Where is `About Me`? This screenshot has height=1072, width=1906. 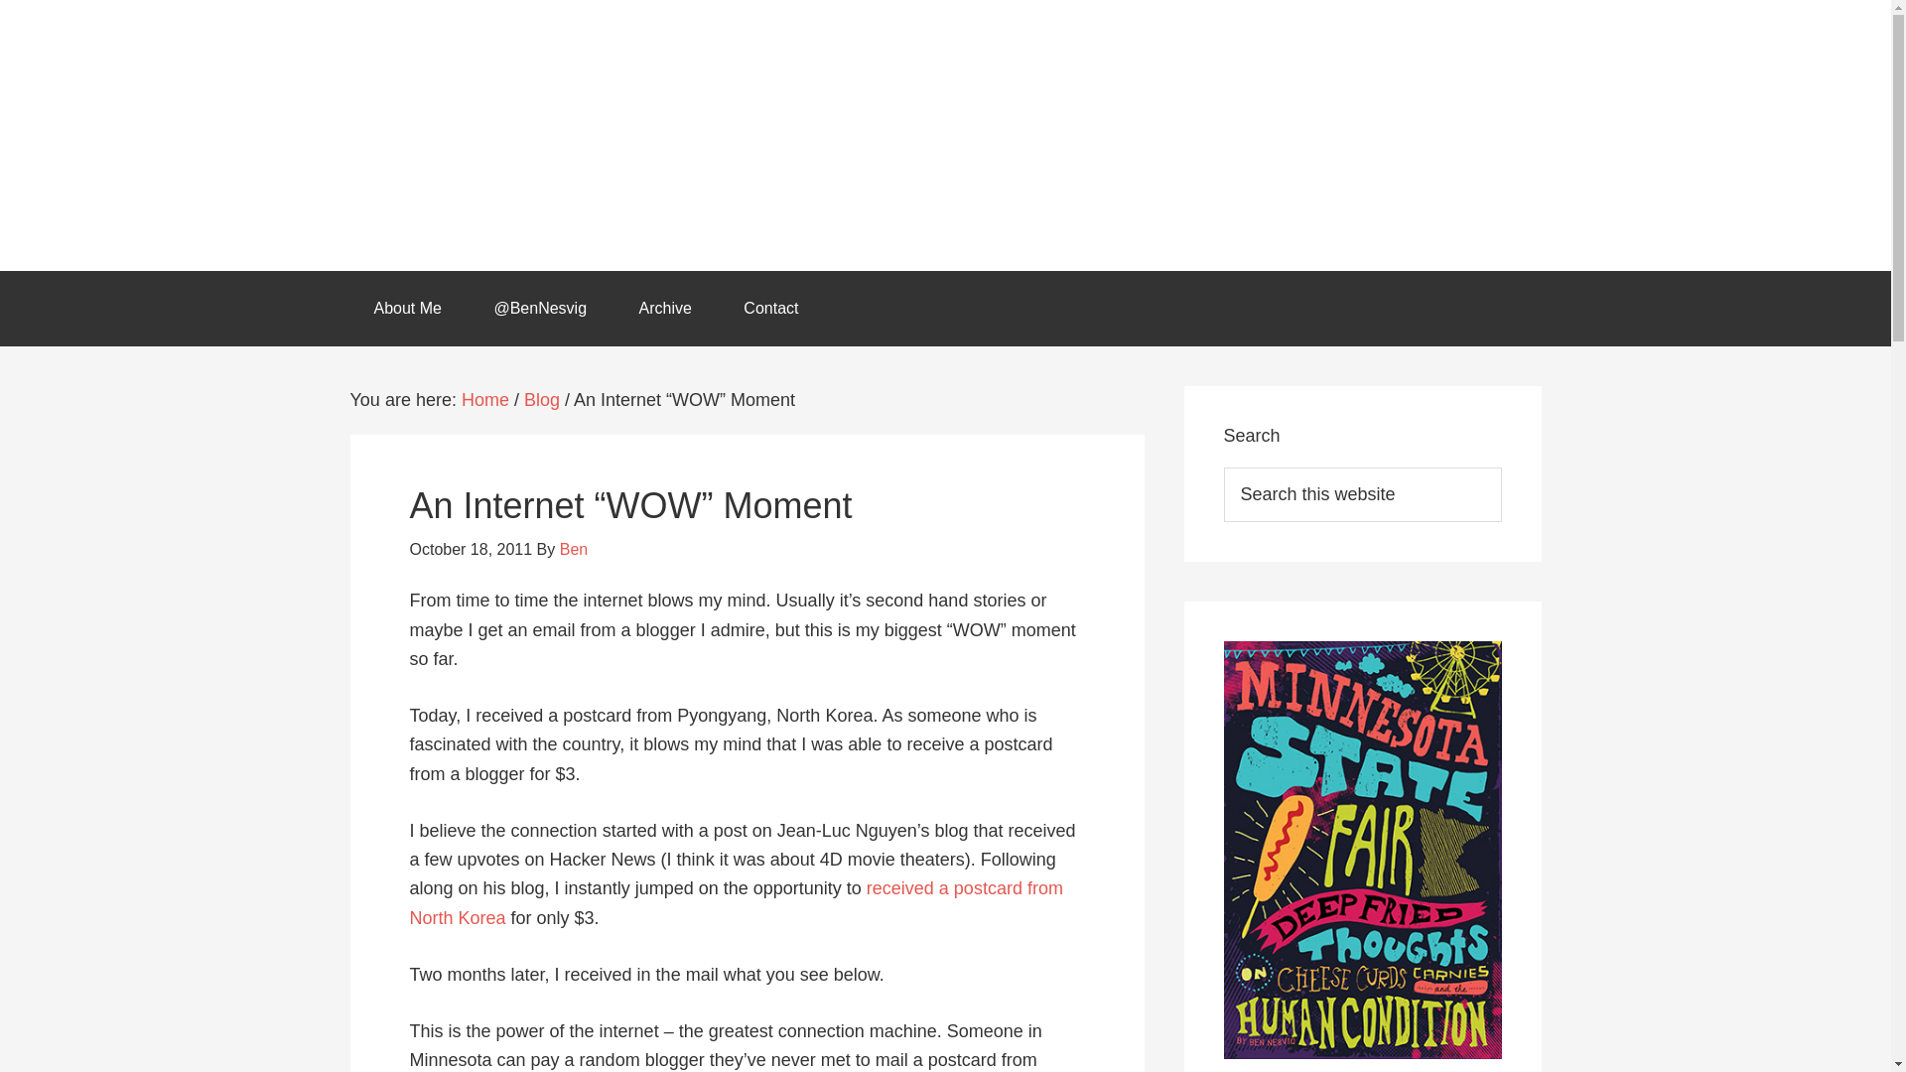
About Me is located at coordinates (407, 308).